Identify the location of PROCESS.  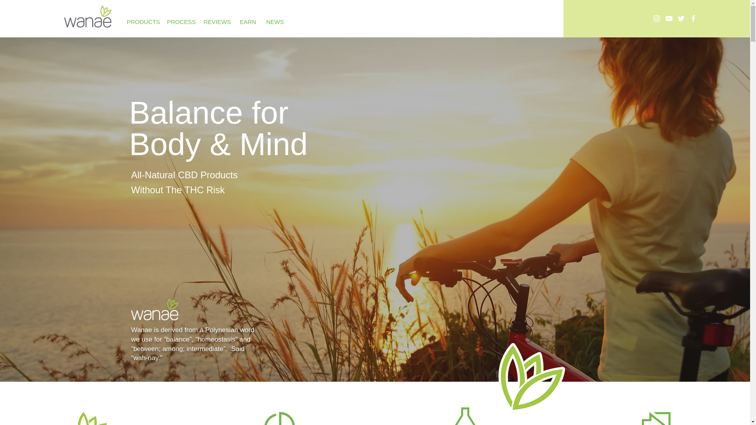
(179, 22).